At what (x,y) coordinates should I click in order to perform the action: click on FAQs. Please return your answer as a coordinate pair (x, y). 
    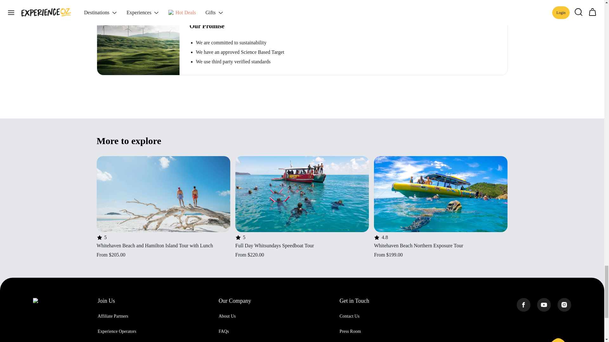
    Looking at the image, I should click on (224, 331).